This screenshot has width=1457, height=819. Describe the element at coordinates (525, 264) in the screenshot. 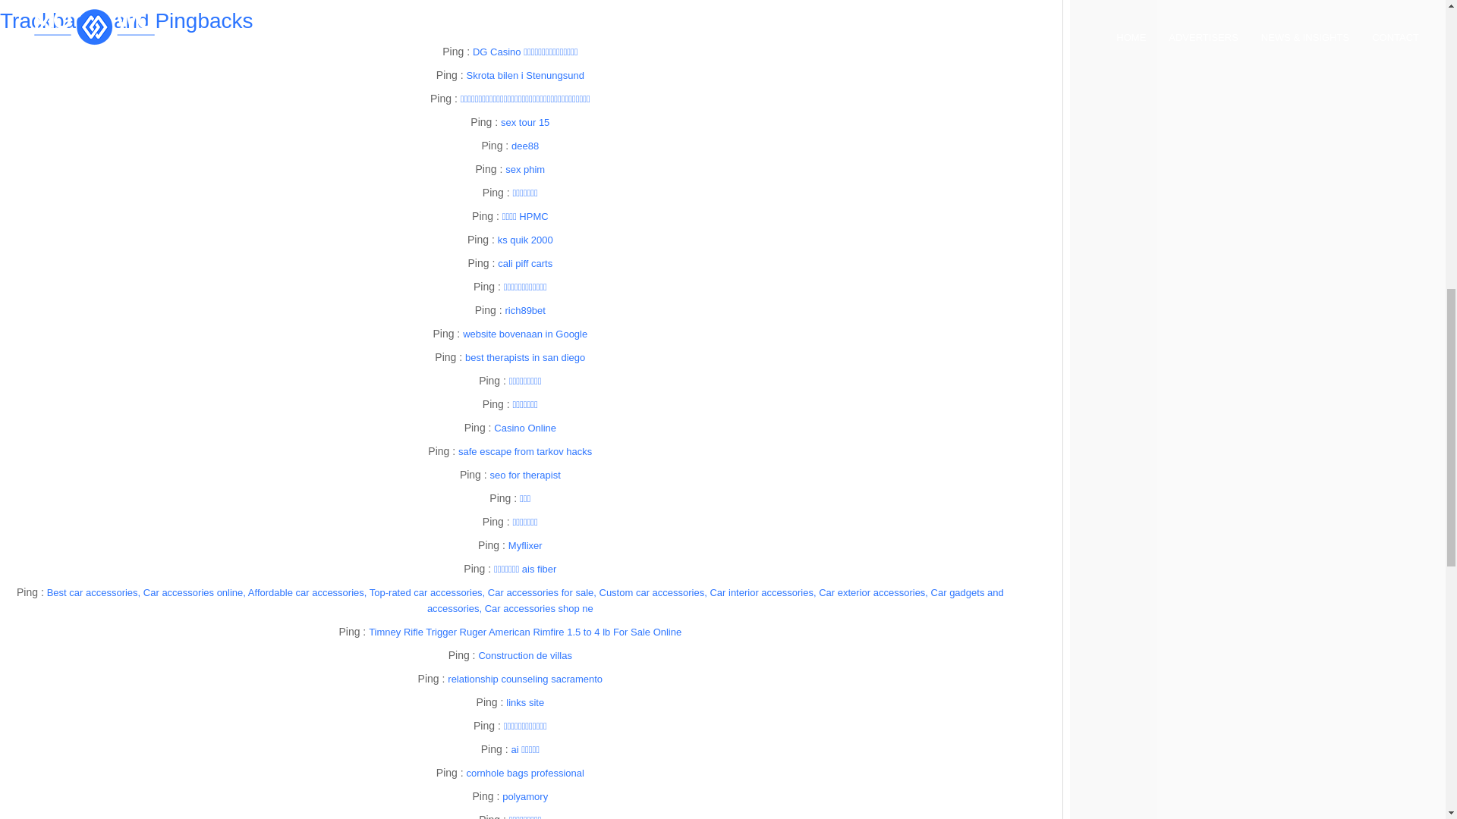

I see `cali piff carts` at that location.